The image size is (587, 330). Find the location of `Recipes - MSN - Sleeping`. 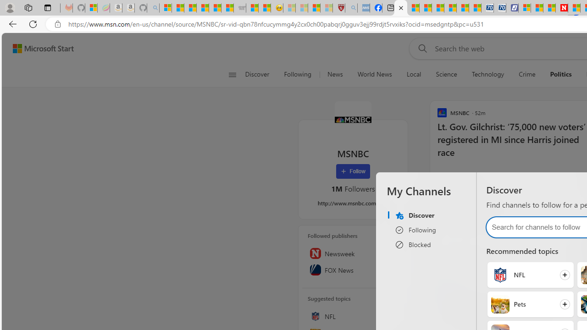

Recipes - MSN - Sleeping is located at coordinates (289, 8).